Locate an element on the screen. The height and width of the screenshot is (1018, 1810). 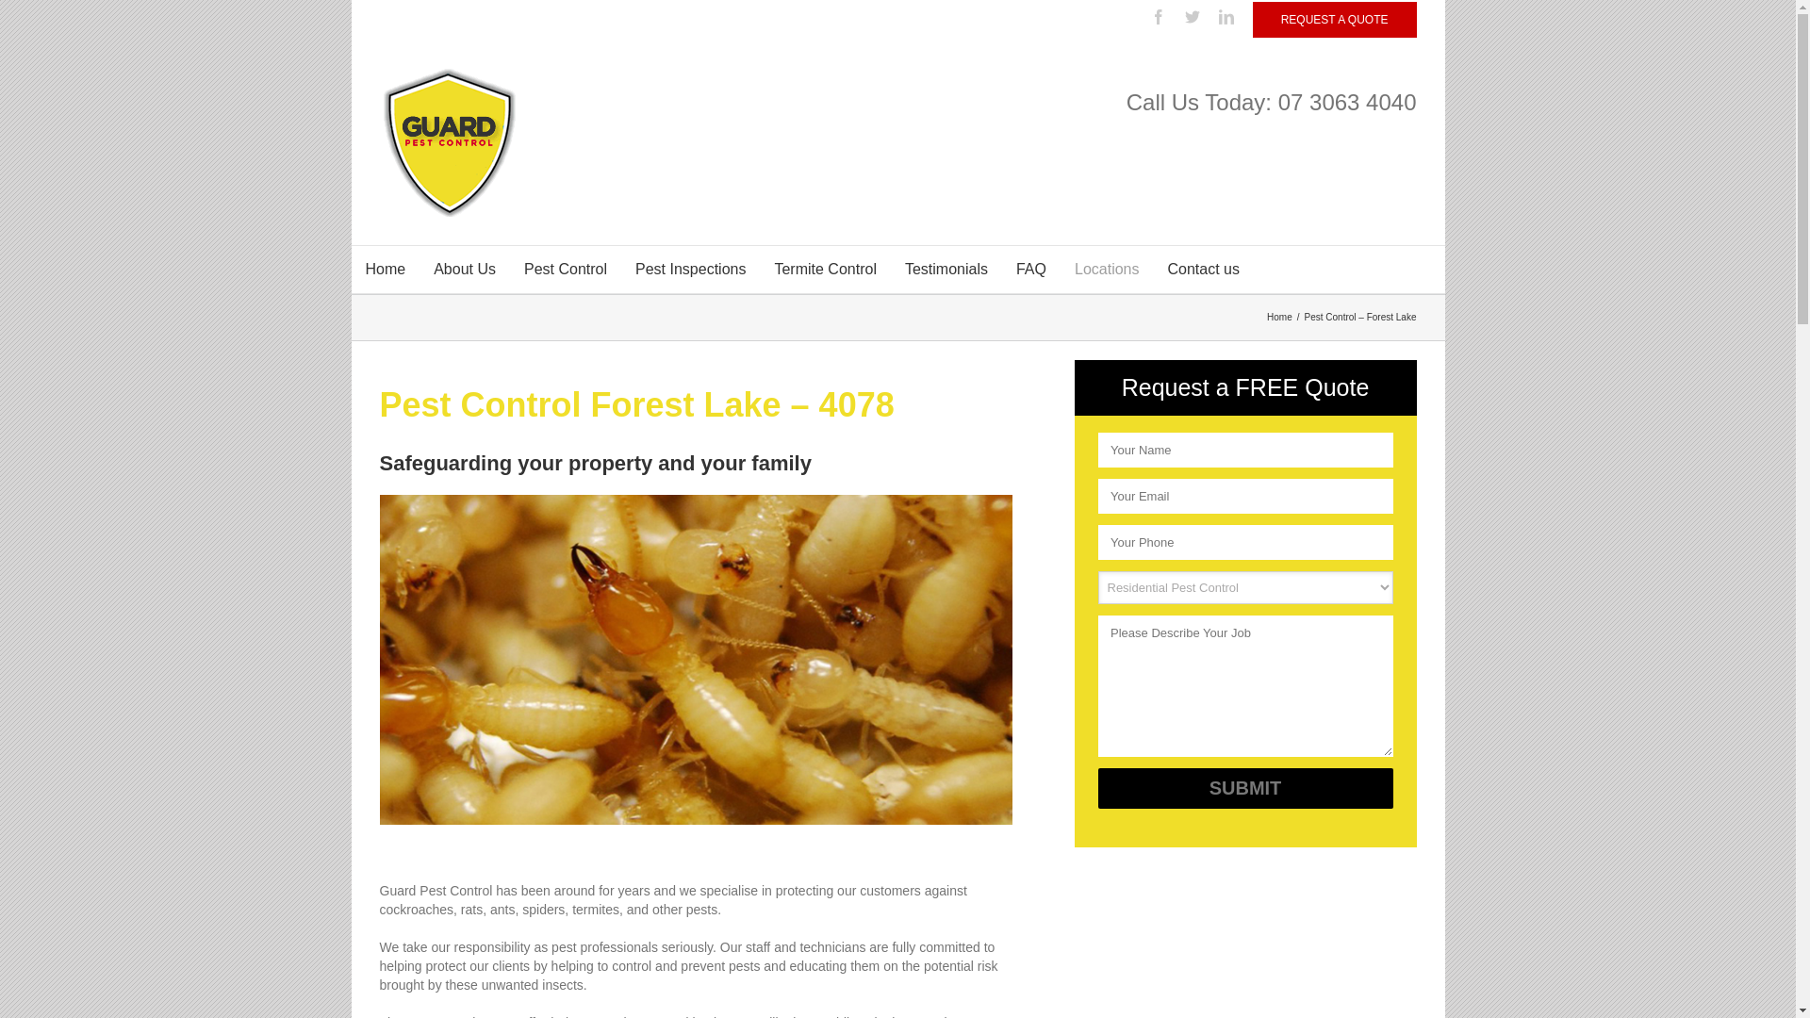
Locations is located at coordinates (1107, 270).